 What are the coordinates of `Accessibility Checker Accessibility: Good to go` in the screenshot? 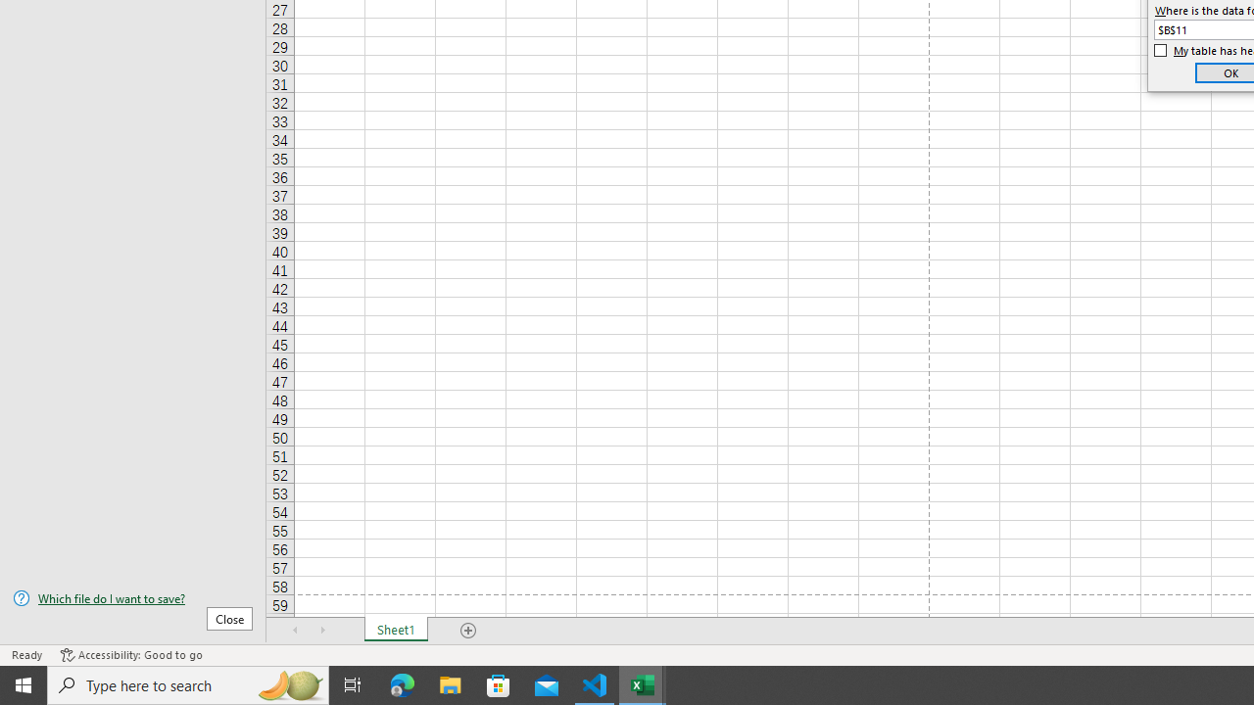 It's located at (131, 654).